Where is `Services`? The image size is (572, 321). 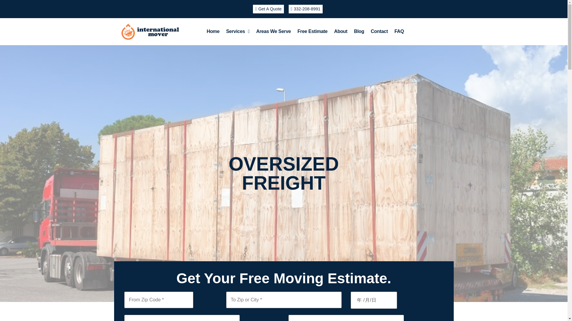 Services is located at coordinates (238, 31).